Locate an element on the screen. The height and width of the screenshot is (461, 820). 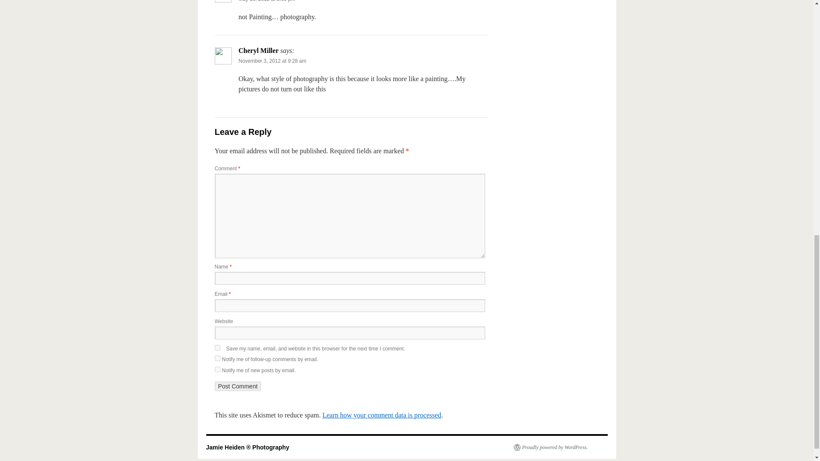
yes is located at coordinates (217, 347).